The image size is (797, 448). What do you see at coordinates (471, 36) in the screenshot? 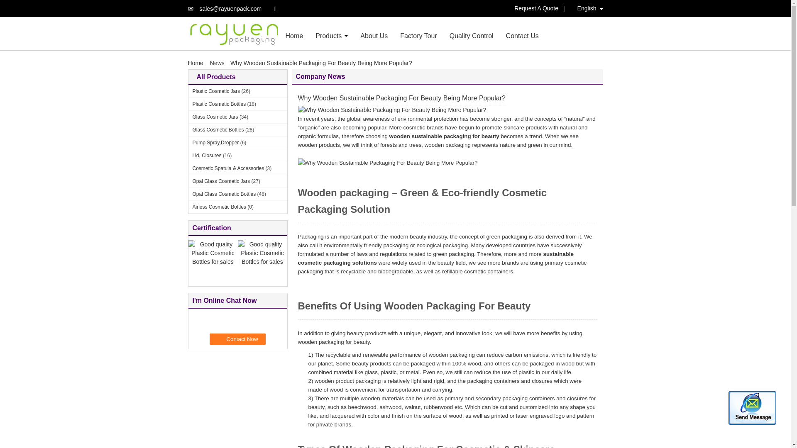
I see `Quality Control` at bounding box center [471, 36].